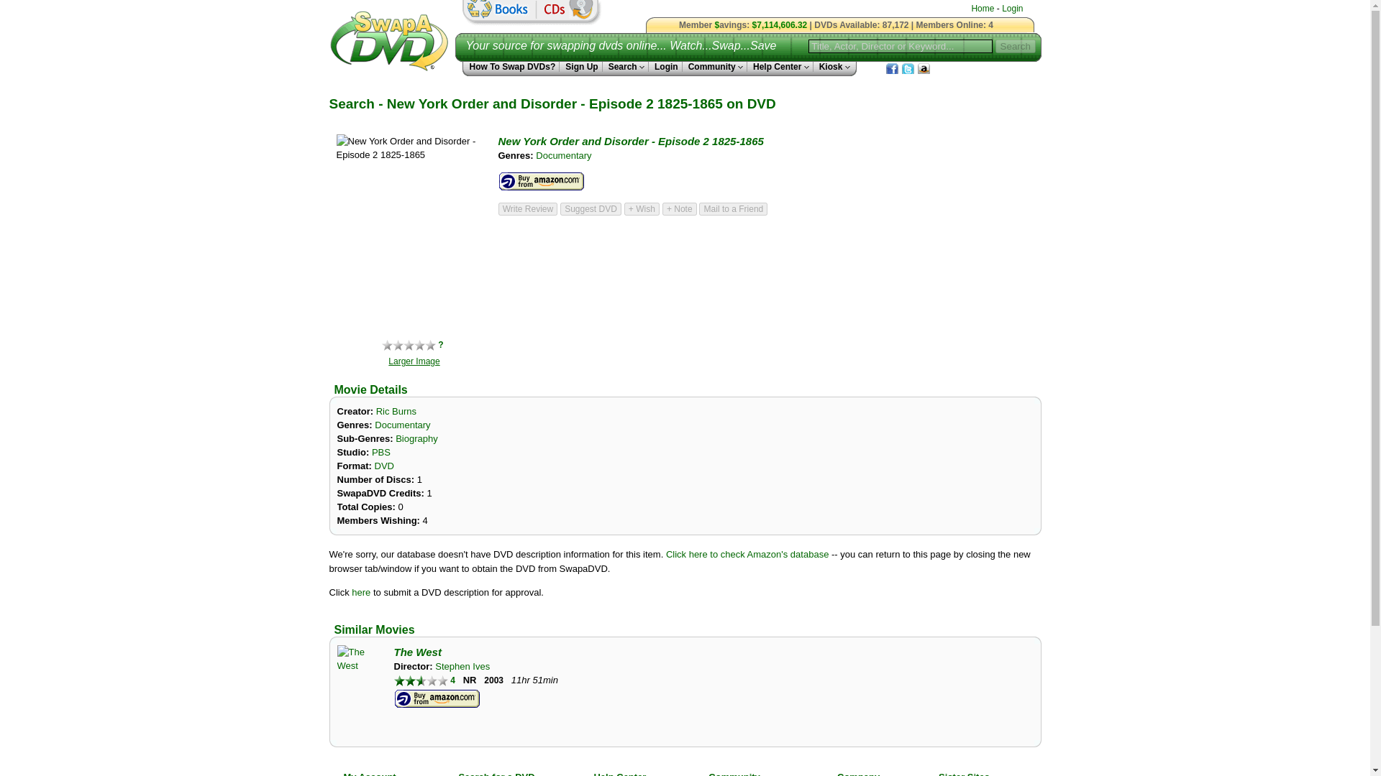  Describe the element at coordinates (511, 67) in the screenshot. I see `How To Swap DVDs?` at that location.